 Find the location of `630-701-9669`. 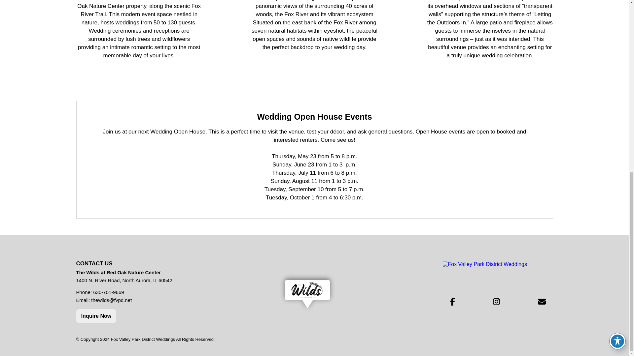

630-701-9669 is located at coordinates (108, 292).